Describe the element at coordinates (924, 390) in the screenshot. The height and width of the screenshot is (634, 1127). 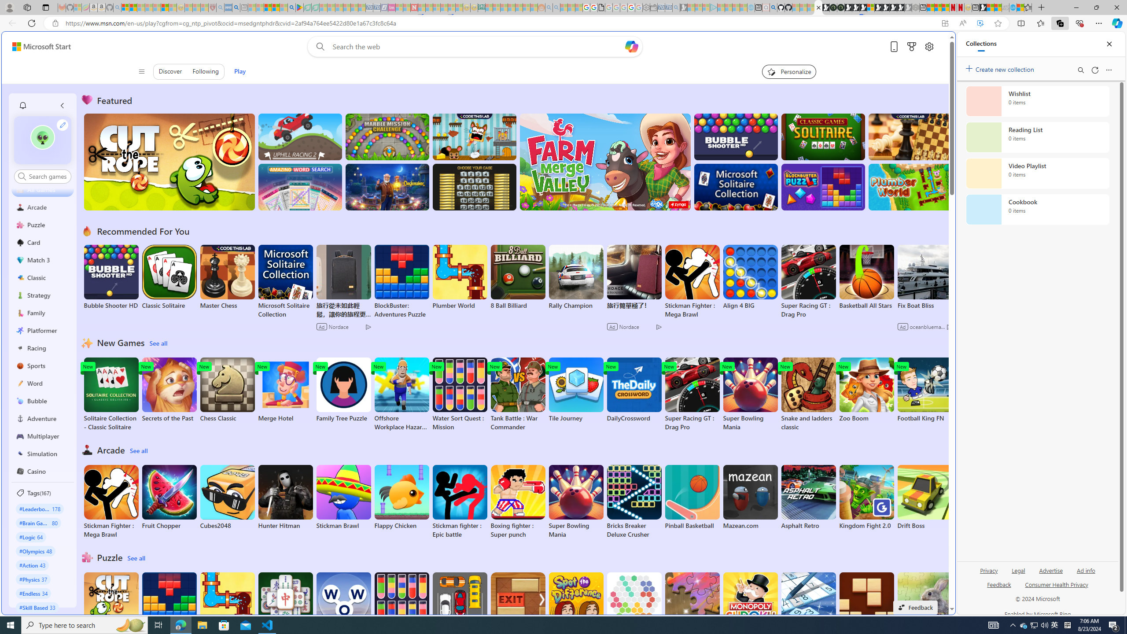
I see `Football King FN` at that location.